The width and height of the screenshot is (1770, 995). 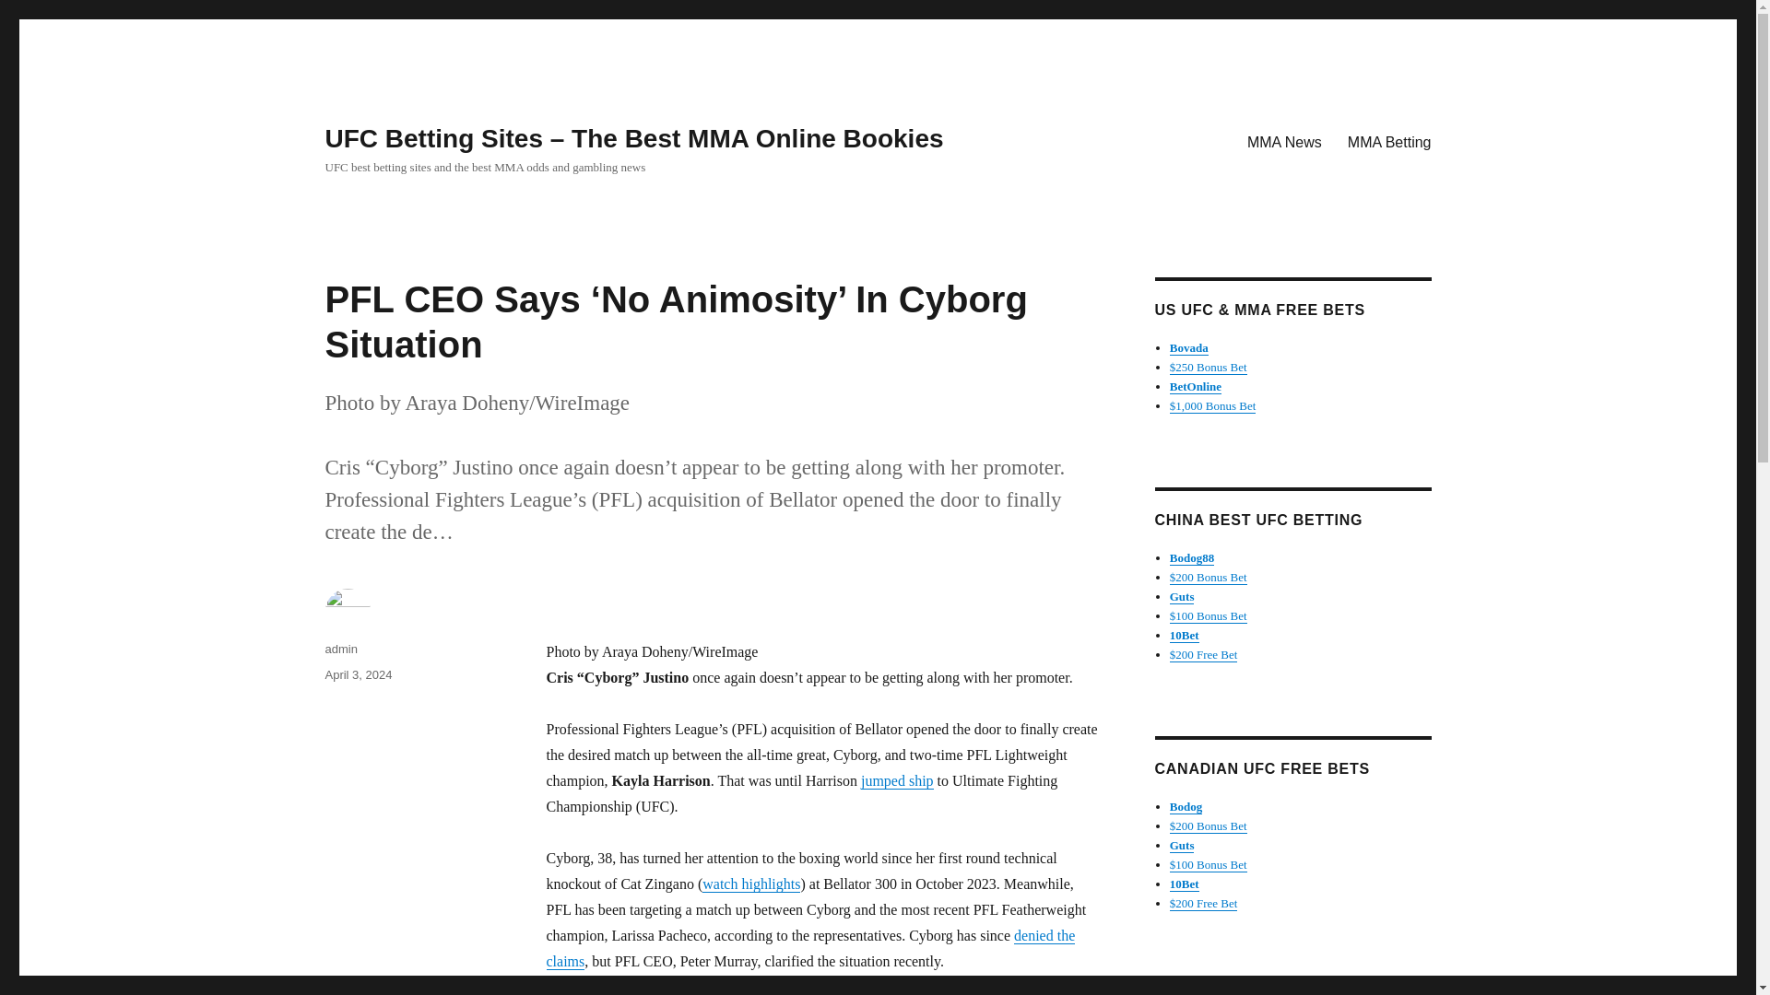 What do you see at coordinates (809, 947) in the screenshot?
I see `denied the claims` at bounding box center [809, 947].